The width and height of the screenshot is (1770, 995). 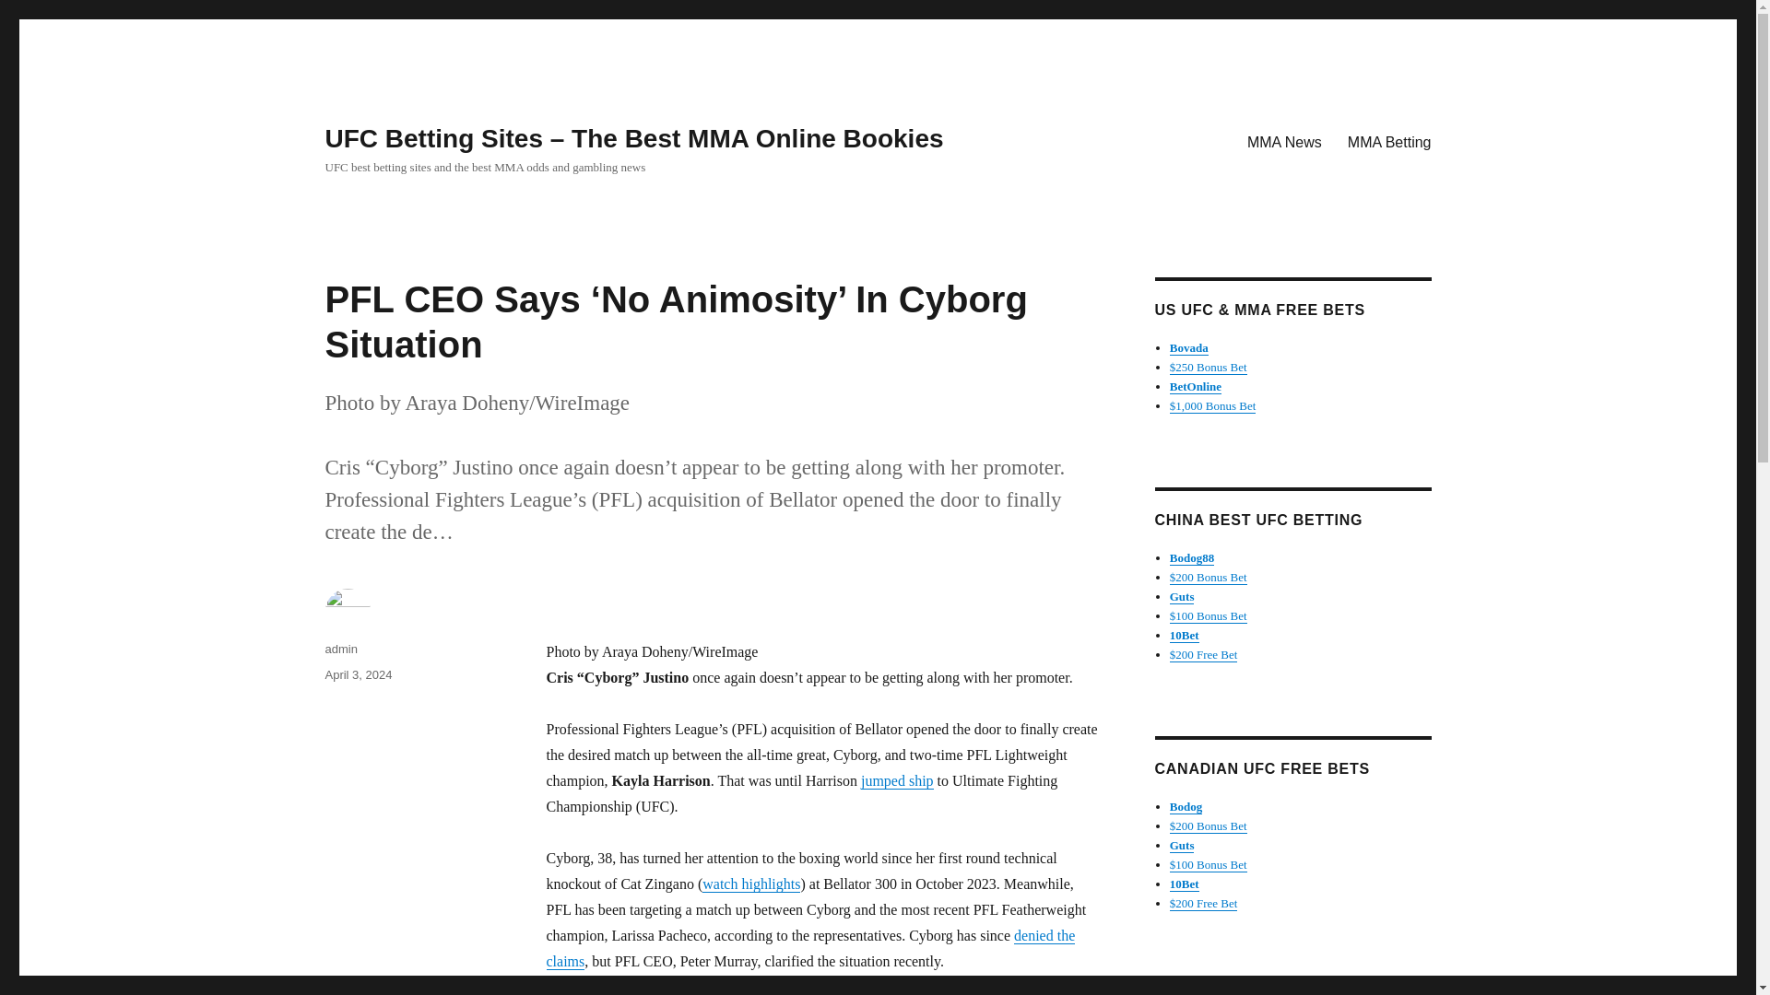 What do you see at coordinates (809, 947) in the screenshot?
I see `denied the claims` at bounding box center [809, 947].